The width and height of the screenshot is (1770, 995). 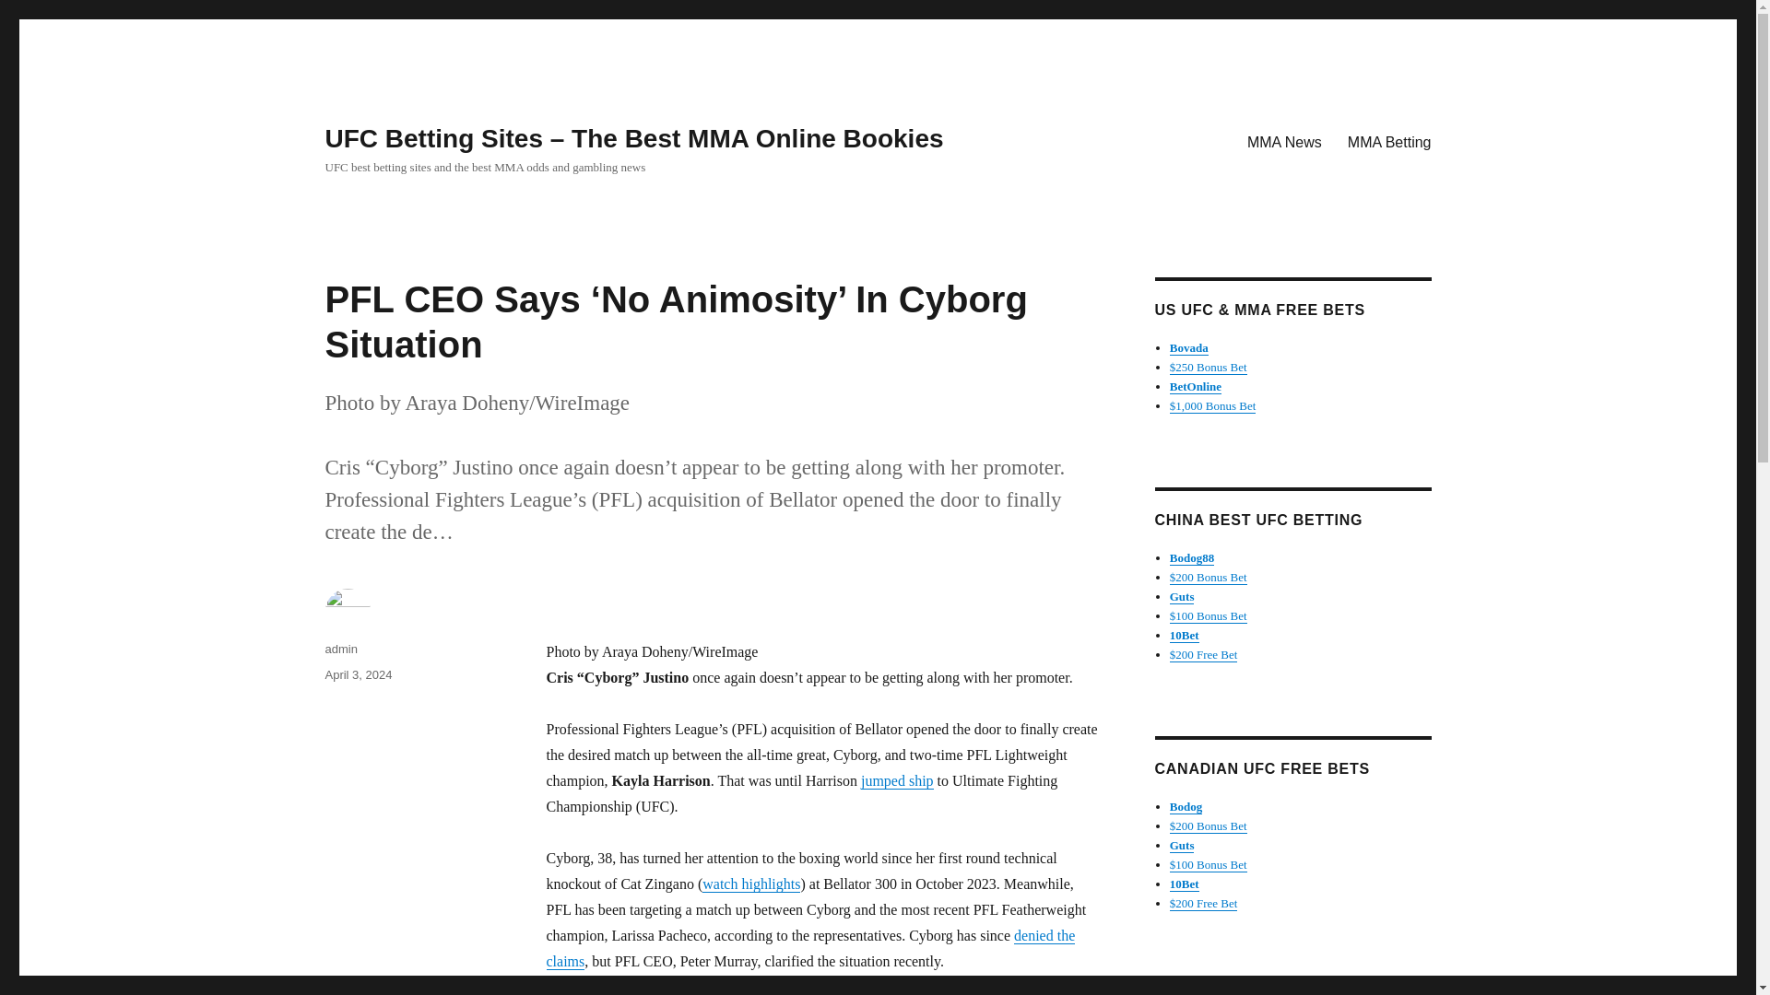 What do you see at coordinates (809, 947) in the screenshot?
I see `denied the claims` at bounding box center [809, 947].